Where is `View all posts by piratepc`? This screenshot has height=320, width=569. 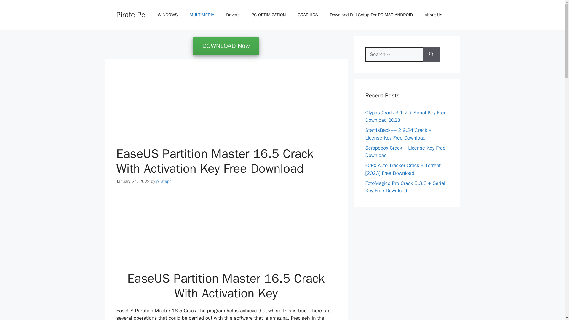
View all posts by piratepc is located at coordinates (164, 181).